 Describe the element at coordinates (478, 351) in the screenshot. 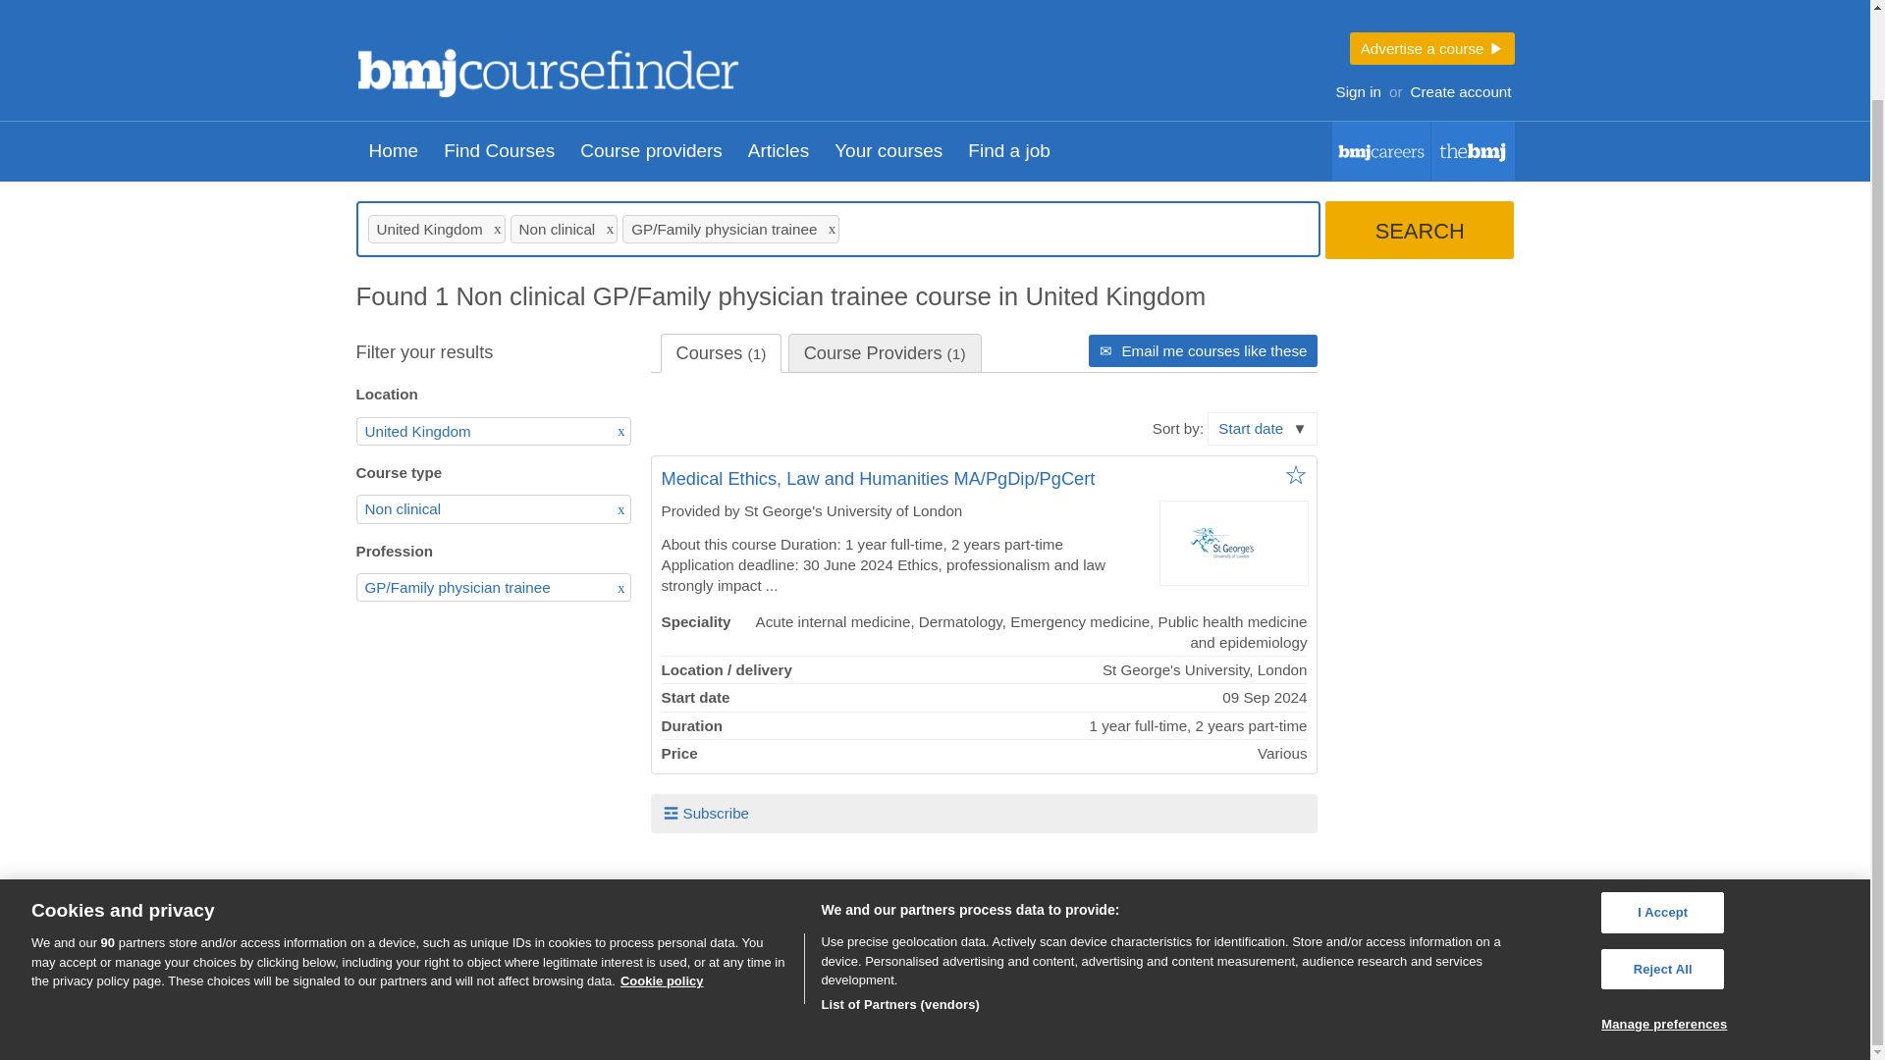

I see `Filter your results` at that location.